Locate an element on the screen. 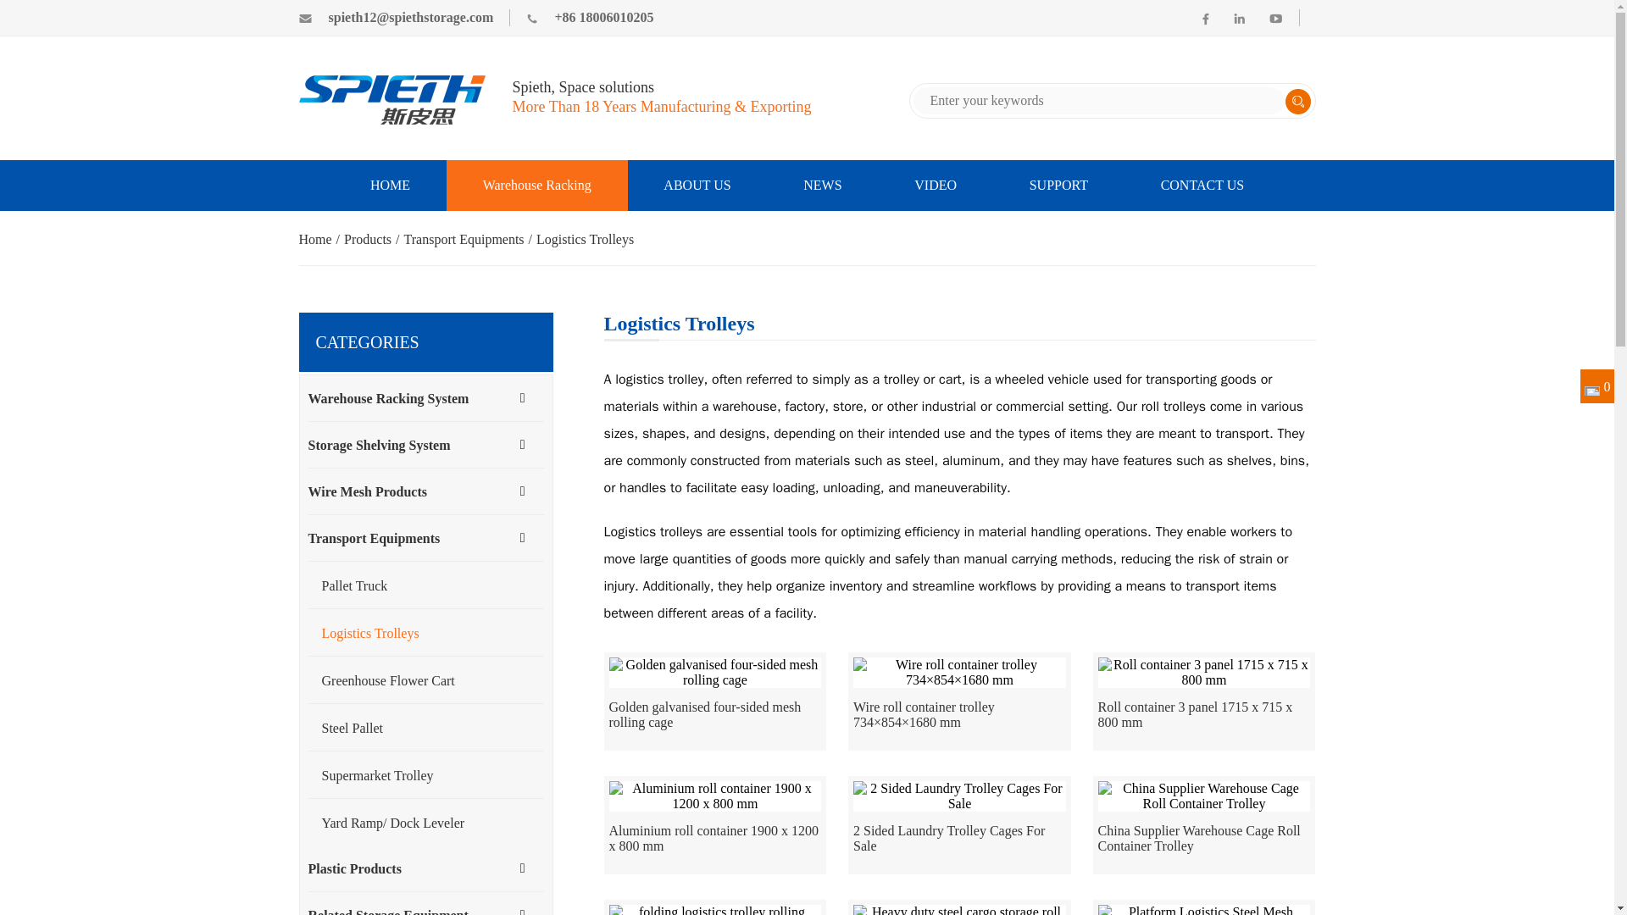  Warehouse Racking is located at coordinates (537, 186).